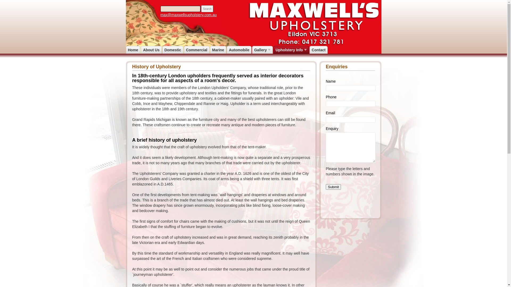 The image size is (511, 287). I want to click on max@maxwellsupholstery.com.au, so click(188, 15).